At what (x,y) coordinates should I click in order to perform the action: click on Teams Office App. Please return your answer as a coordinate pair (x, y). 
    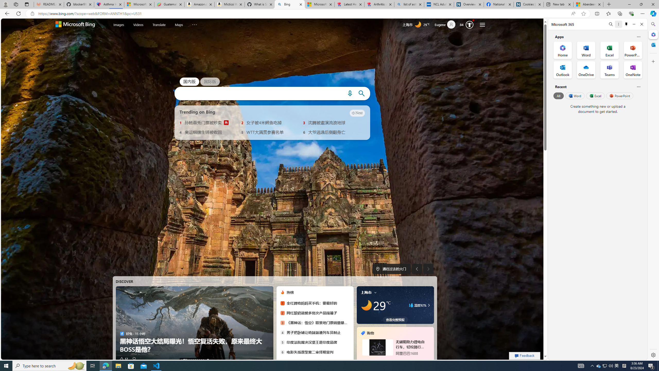
    Looking at the image, I should click on (610, 70).